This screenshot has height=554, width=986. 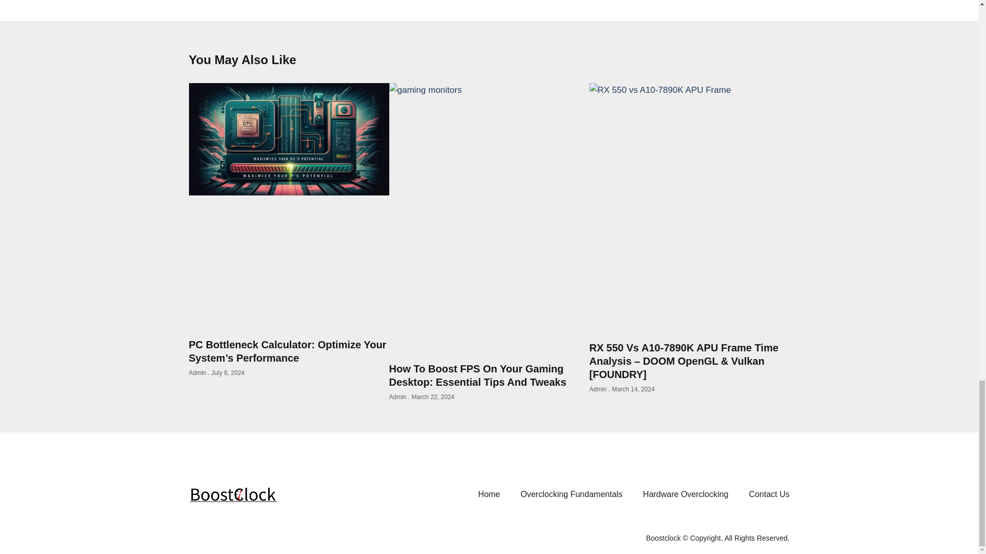 I want to click on Overclocking Fundamentals, so click(x=572, y=494).